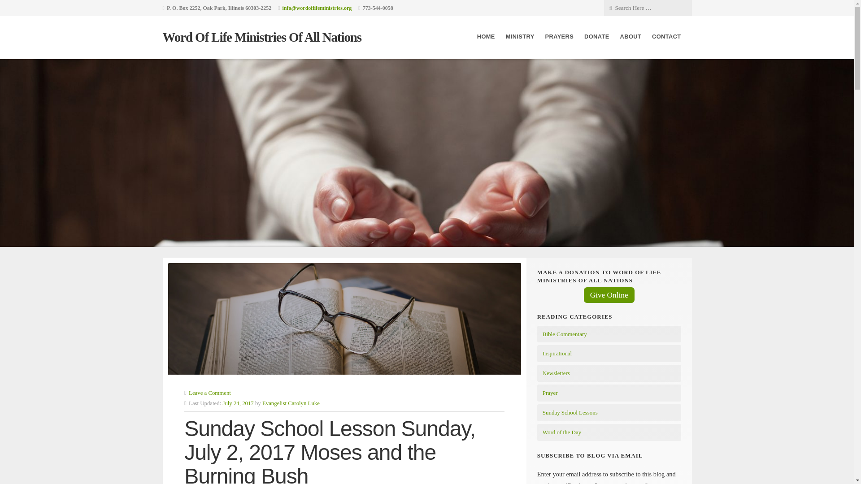 The width and height of the screenshot is (861, 484). What do you see at coordinates (486, 37) in the screenshot?
I see `HOME` at bounding box center [486, 37].